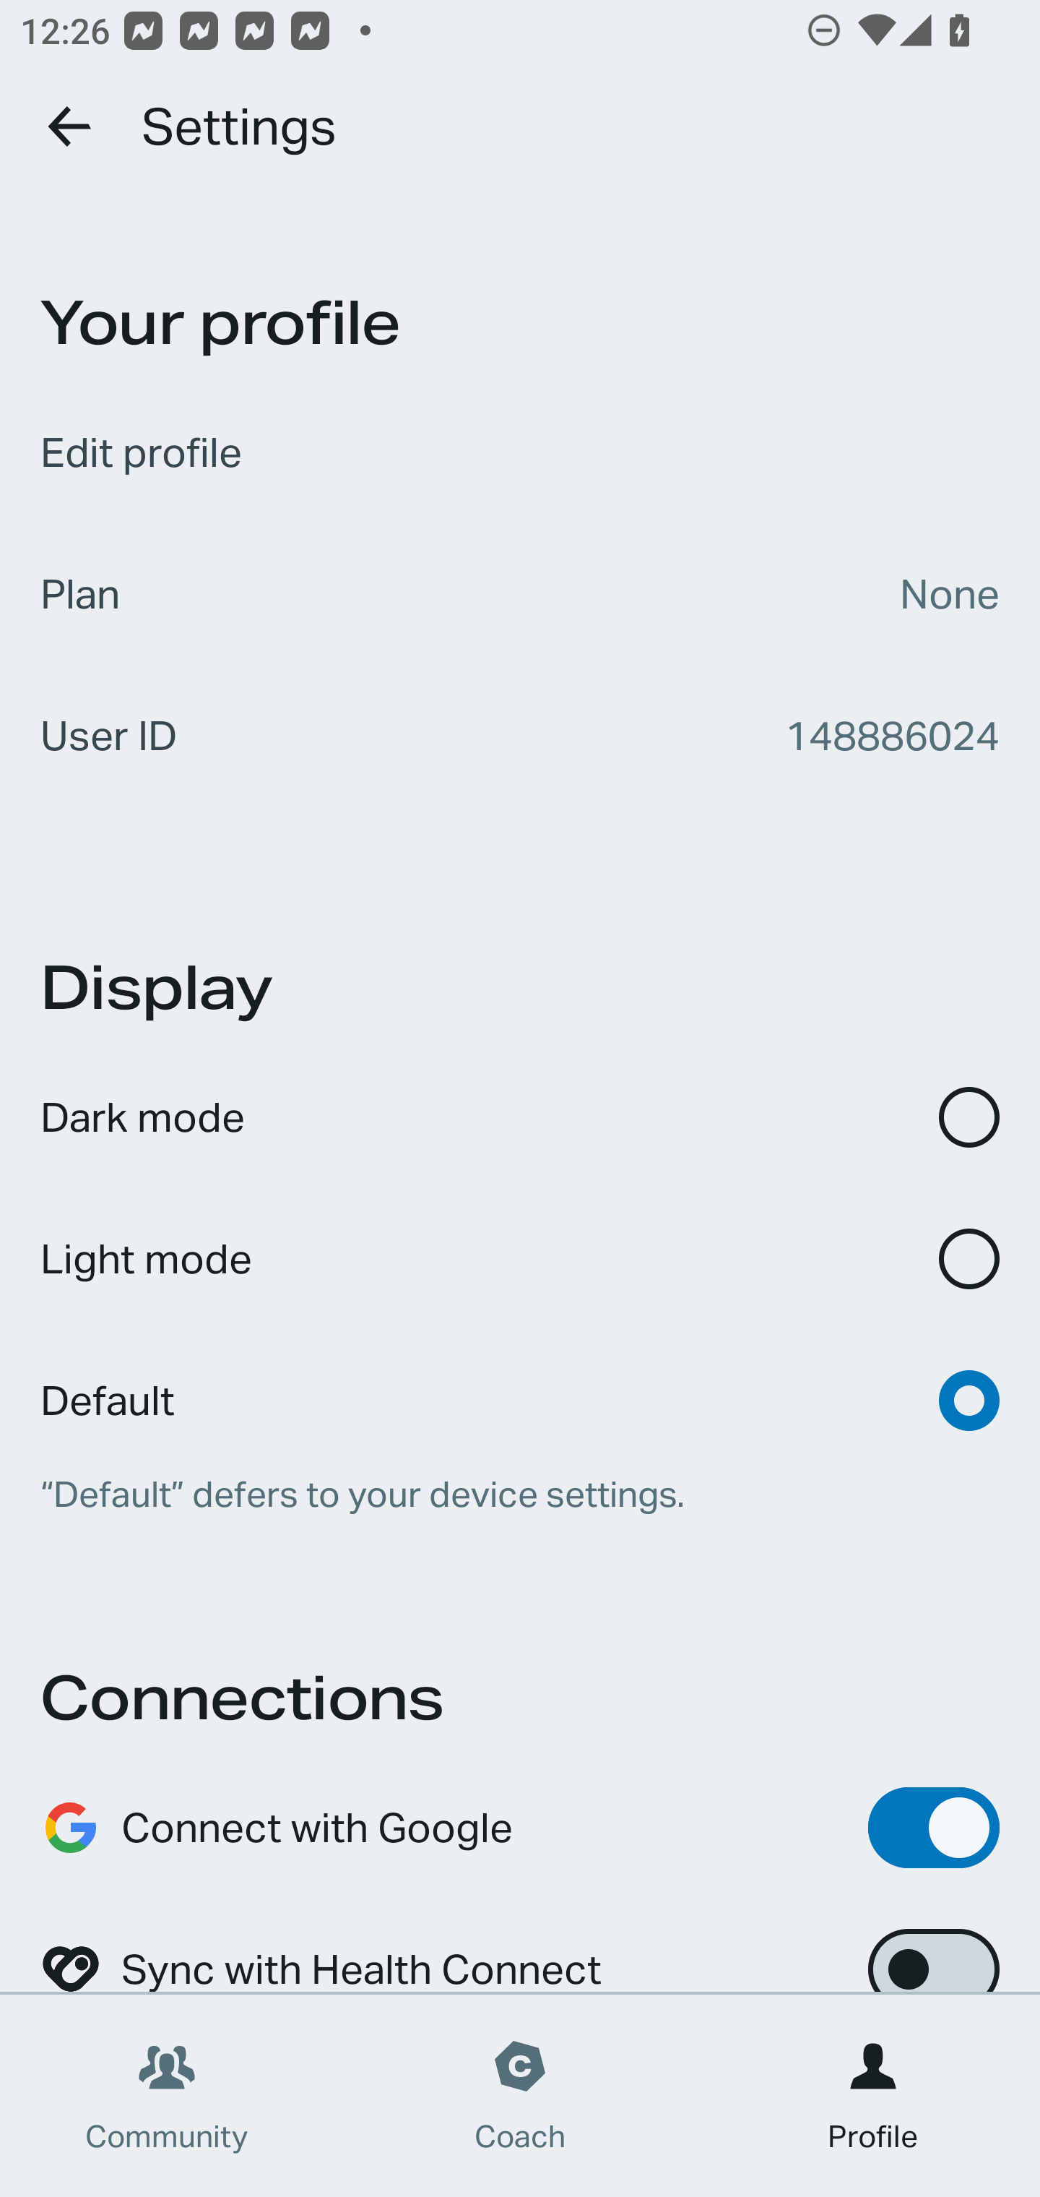 This screenshot has height=2197, width=1040. I want to click on Community, so click(167, 2096).